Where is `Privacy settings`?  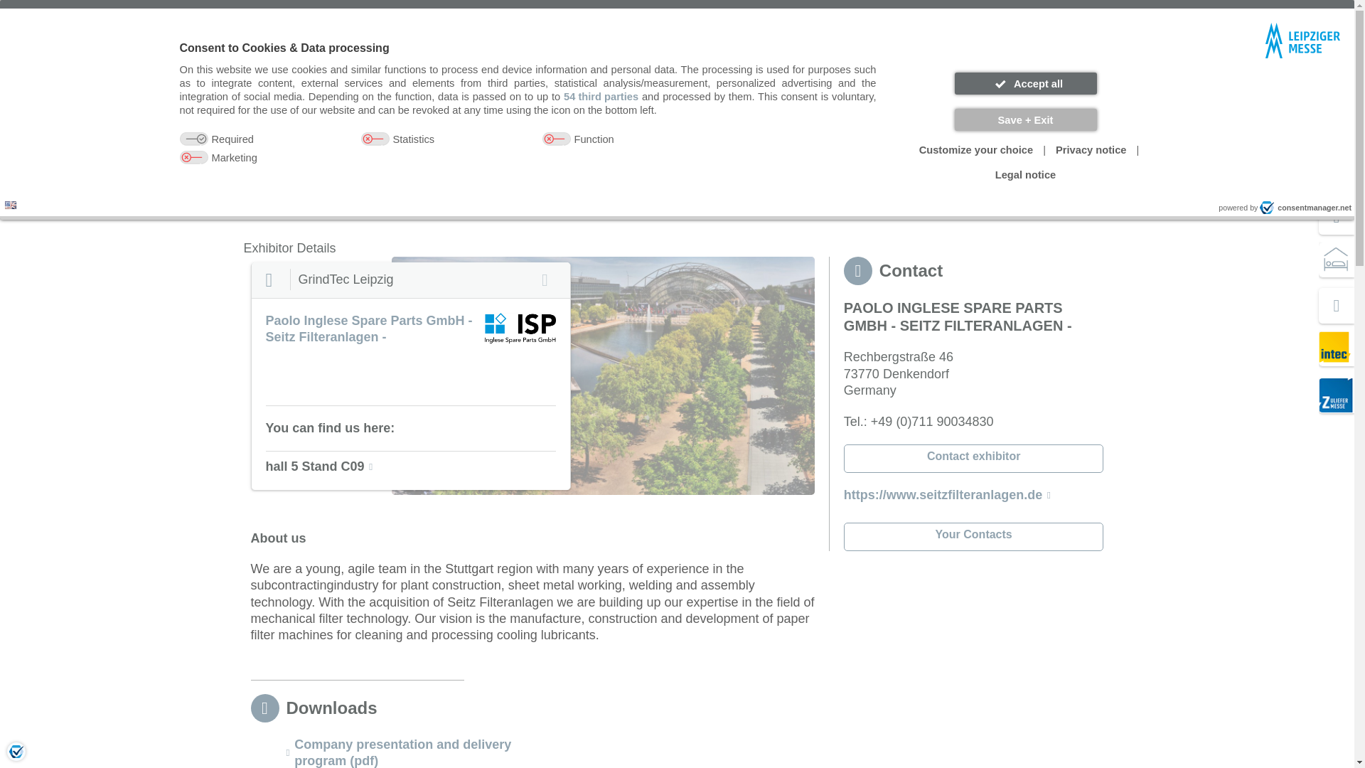
Privacy settings is located at coordinates (16, 751).